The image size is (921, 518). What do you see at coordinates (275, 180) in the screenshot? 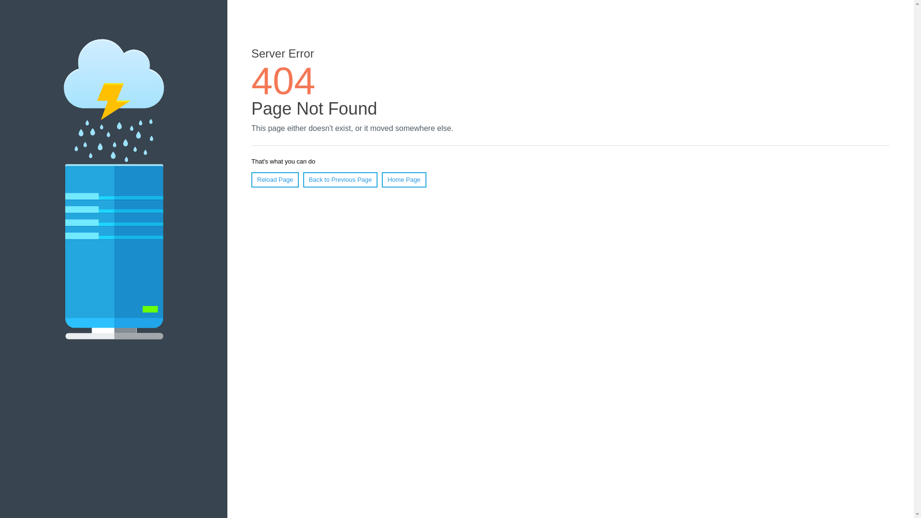
I see `Reload Page` at bounding box center [275, 180].